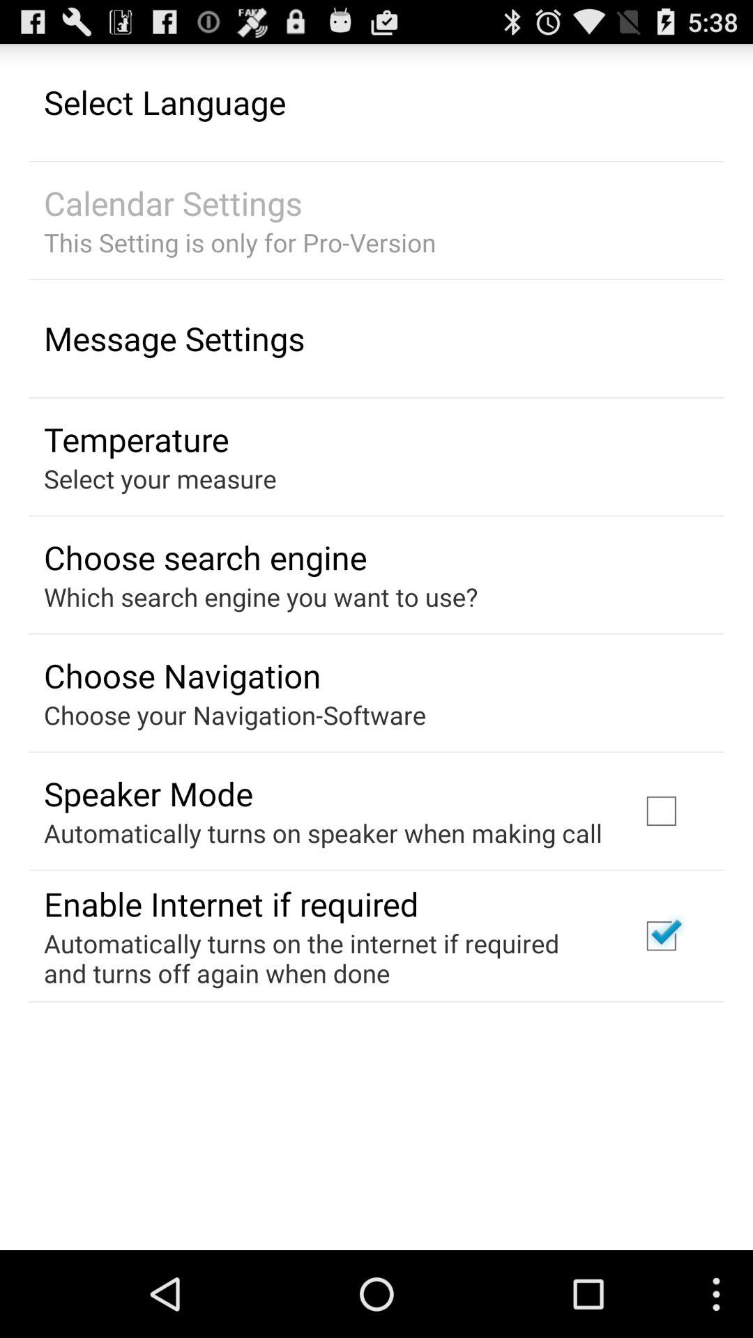 The image size is (753, 1338). Describe the element at coordinates (165, 102) in the screenshot. I see `tap select language app` at that location.